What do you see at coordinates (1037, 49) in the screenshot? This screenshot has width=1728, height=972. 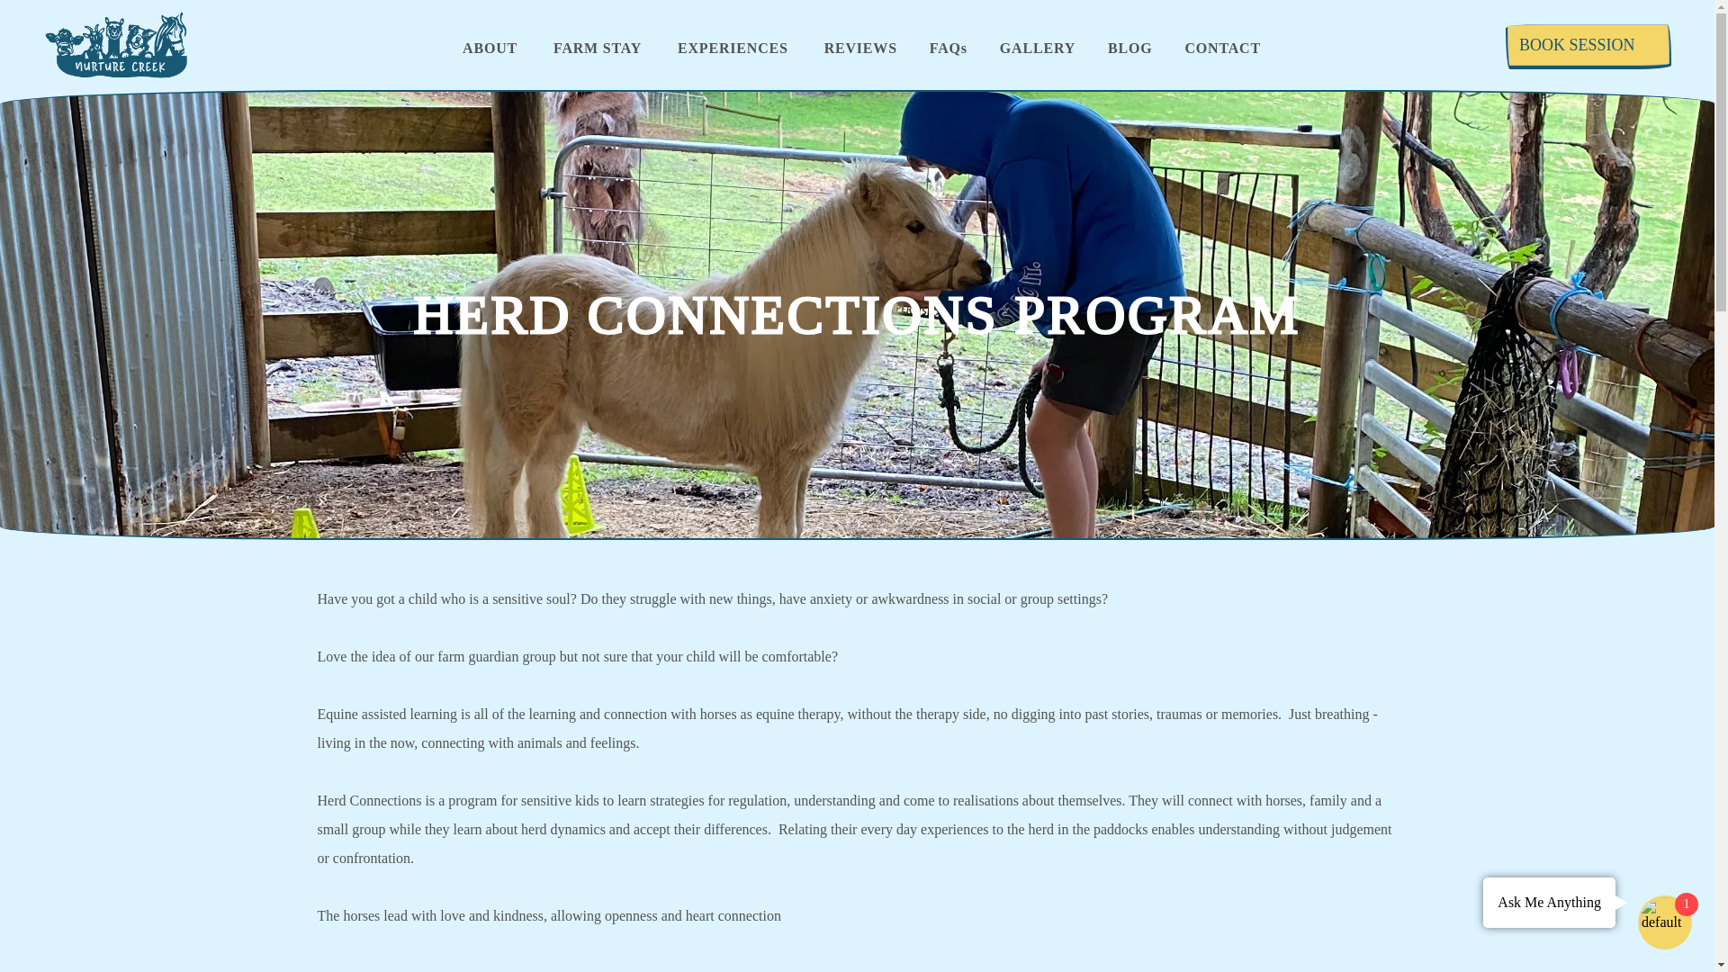 I see `GALLERY` at bounding box center [1037, 49].